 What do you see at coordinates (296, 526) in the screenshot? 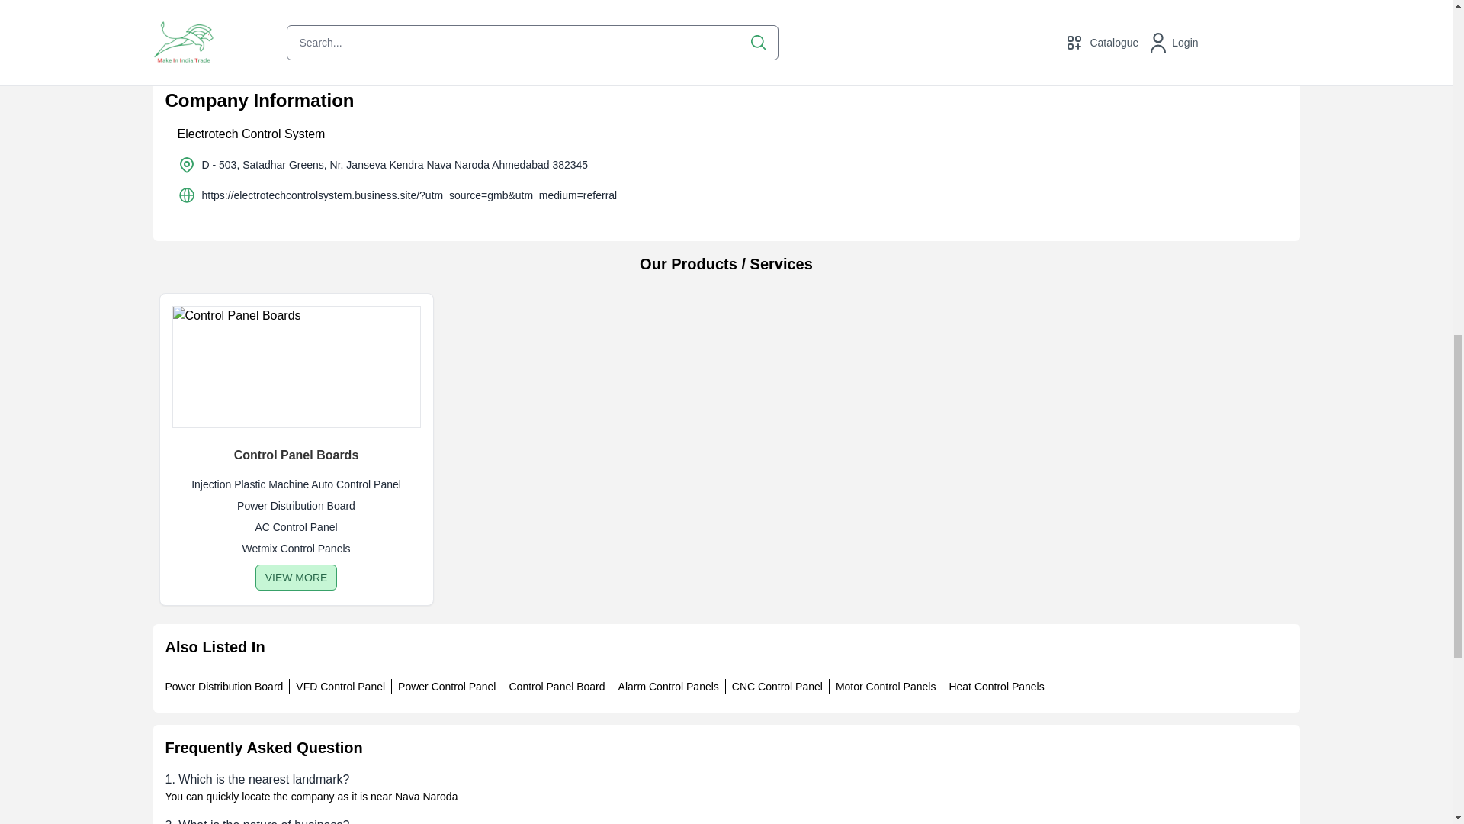
I see `AC Control Panel` at bounding box center [296, 526].